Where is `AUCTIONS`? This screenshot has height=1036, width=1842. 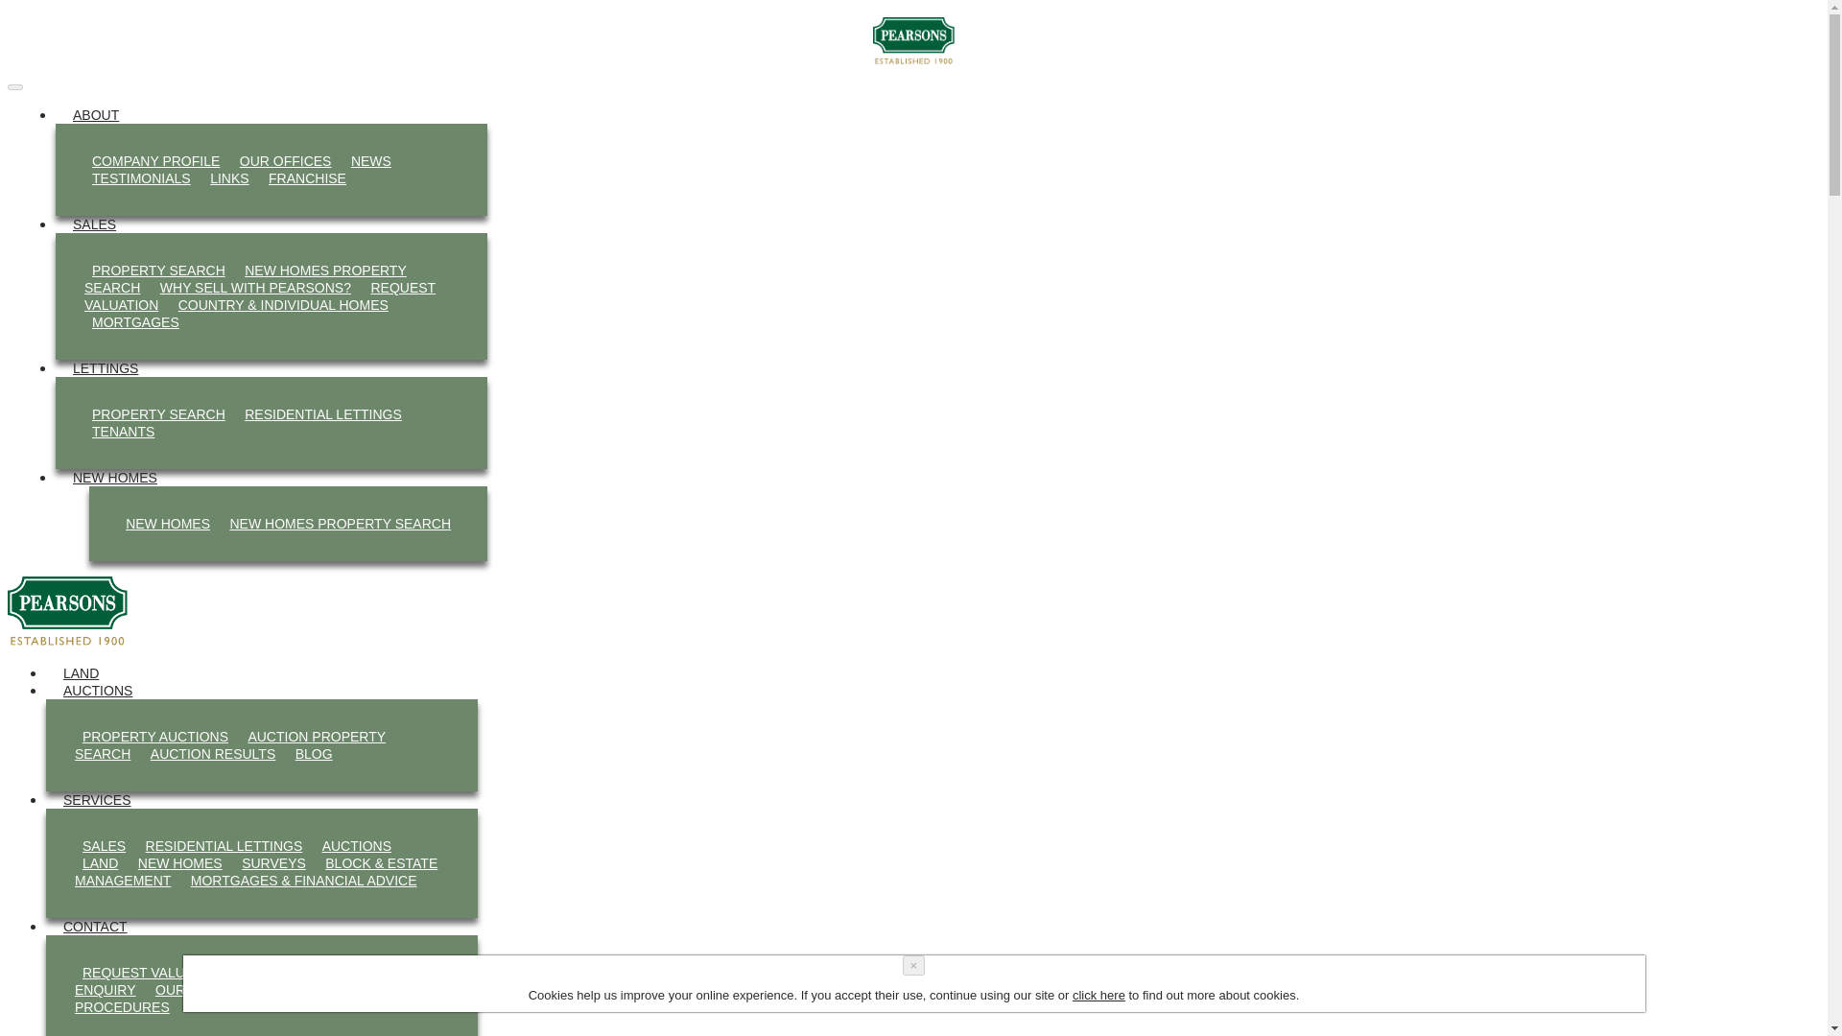
AUCTIONS is located at coordinates (357, 846).